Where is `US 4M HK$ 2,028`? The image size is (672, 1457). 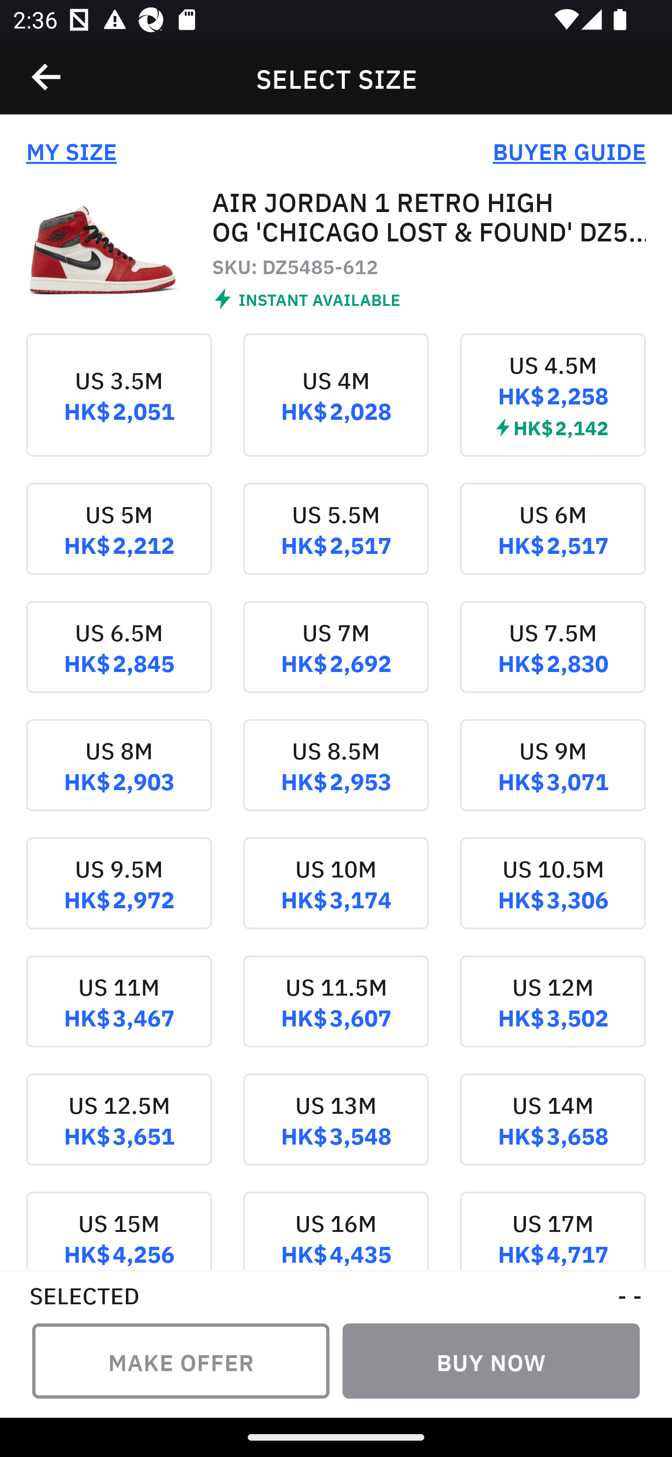 US 4M HK$ 2,028 is located at coordinates (336, 408).